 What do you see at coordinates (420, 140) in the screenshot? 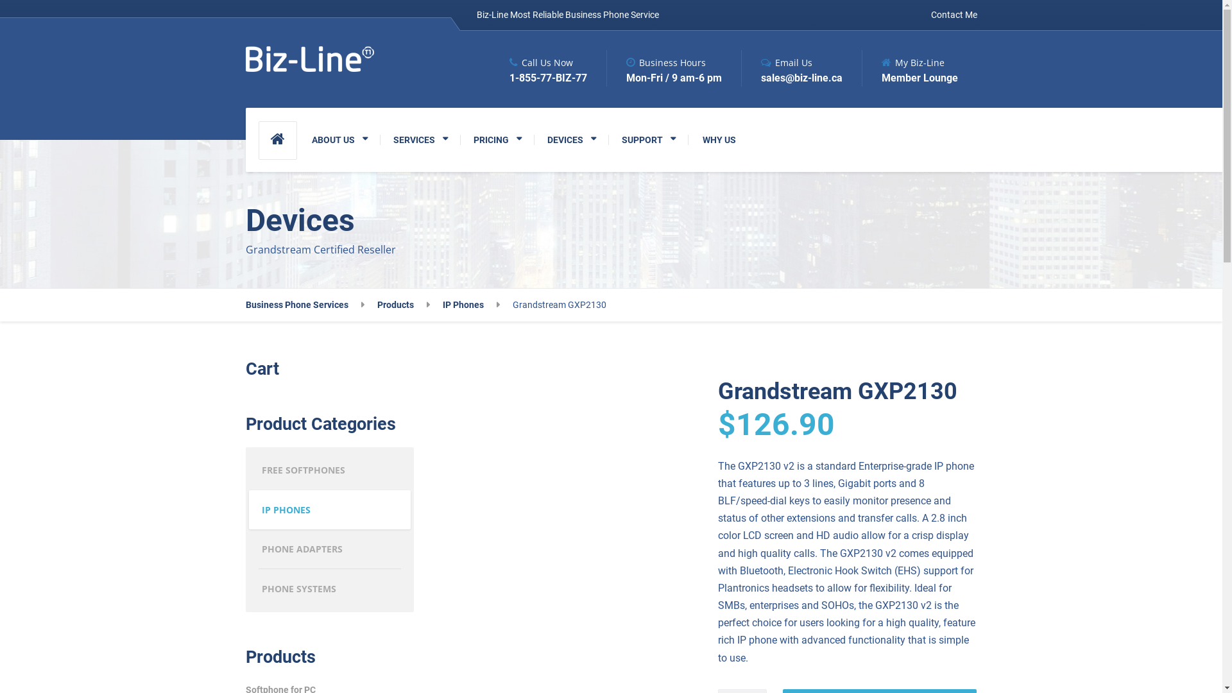
I see `SERVICES` at bounding box center [420, 140].